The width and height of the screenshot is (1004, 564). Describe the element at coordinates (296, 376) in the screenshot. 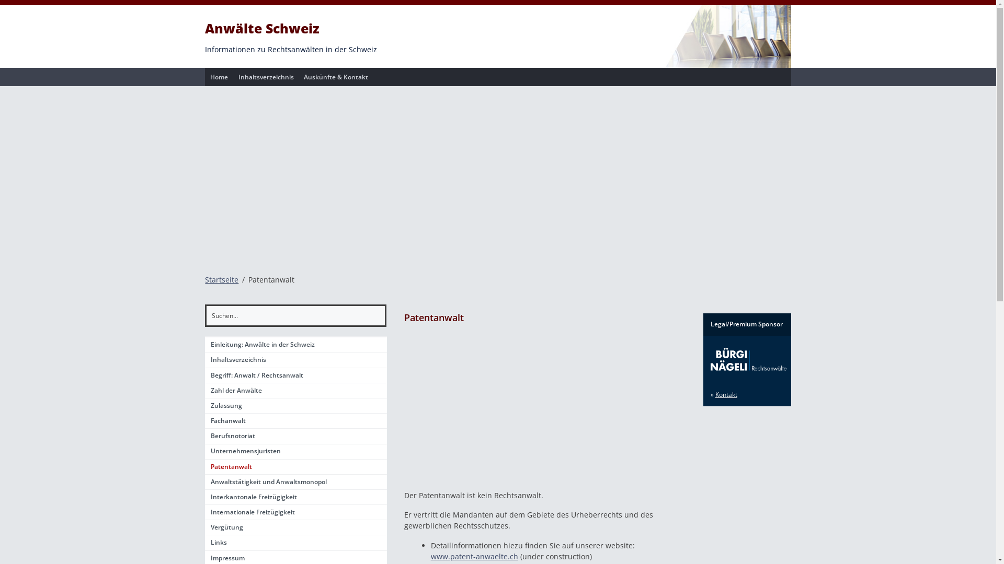

I see `Begriff: Anwalt / Rechtsanwalt` at that location.